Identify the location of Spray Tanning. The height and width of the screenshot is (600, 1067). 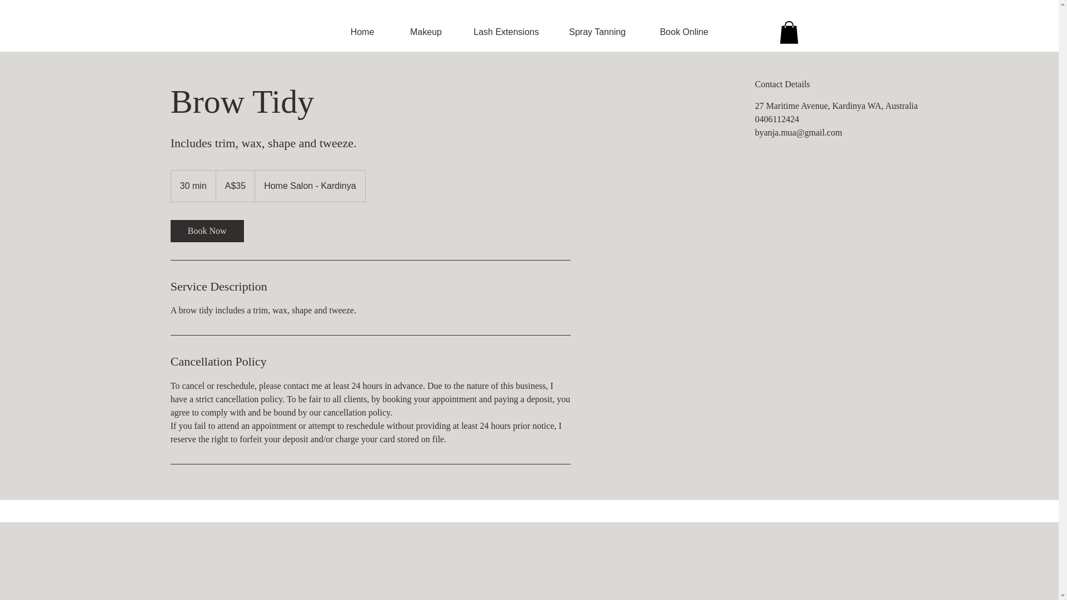
(597, 32).